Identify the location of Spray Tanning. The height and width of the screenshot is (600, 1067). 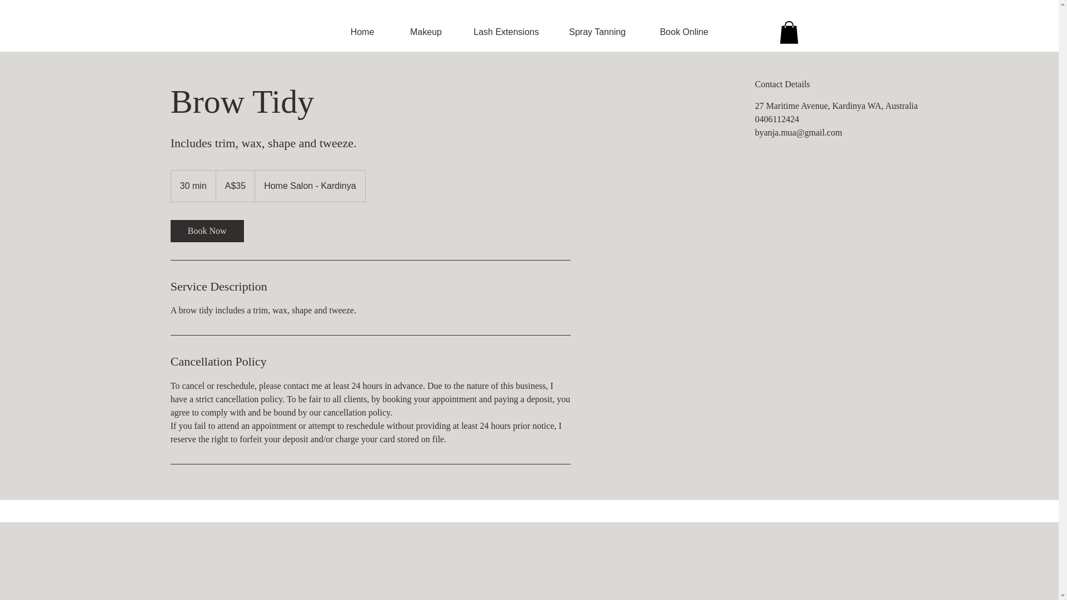
(597, 32).